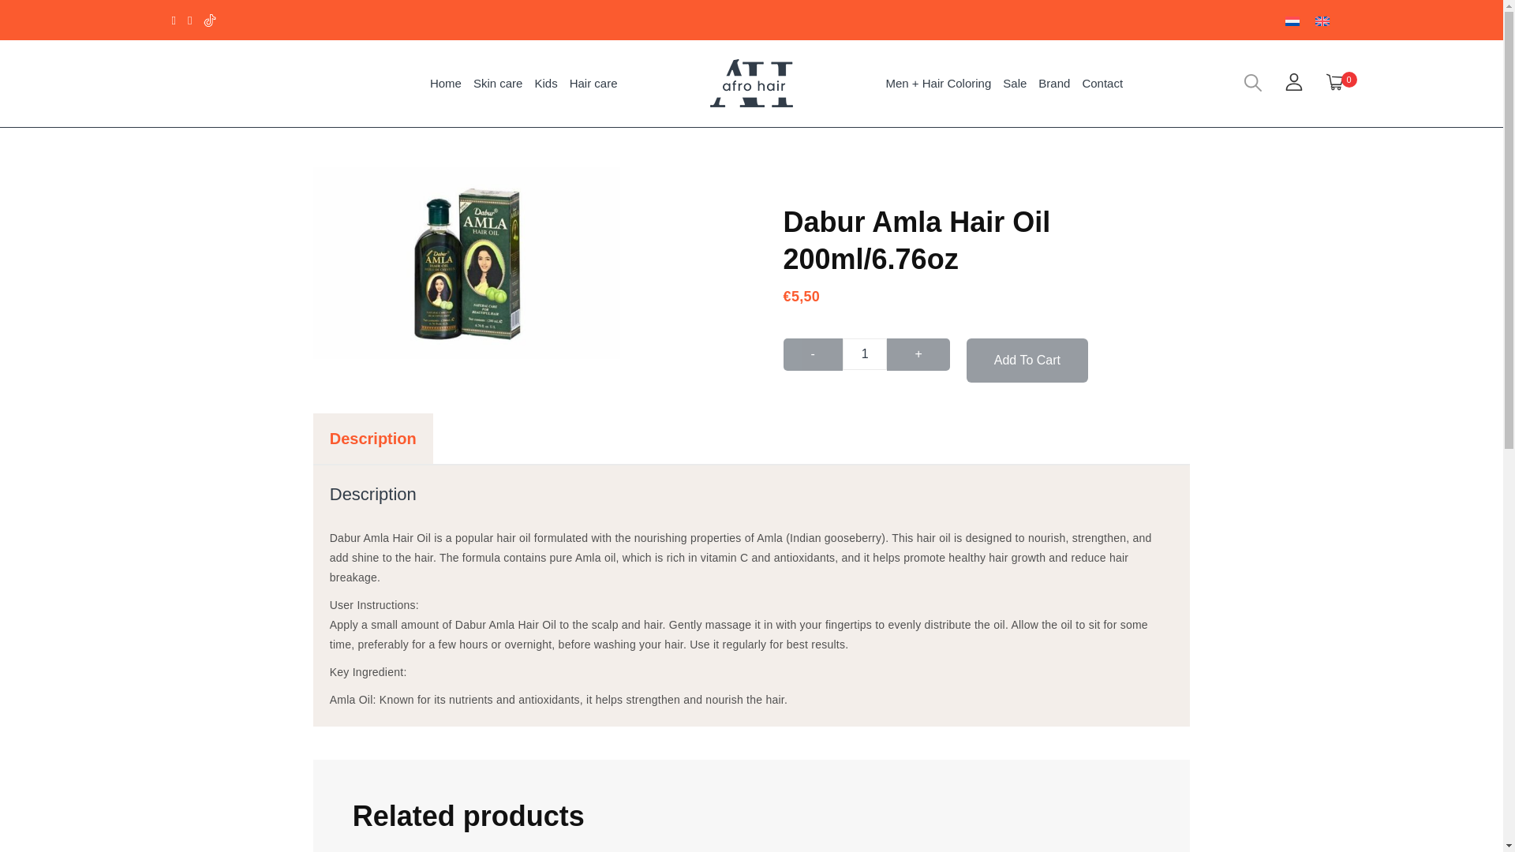  I want to click on Dabur Amla Hair Oil 200ml-6.76oz, so click(466, 262).